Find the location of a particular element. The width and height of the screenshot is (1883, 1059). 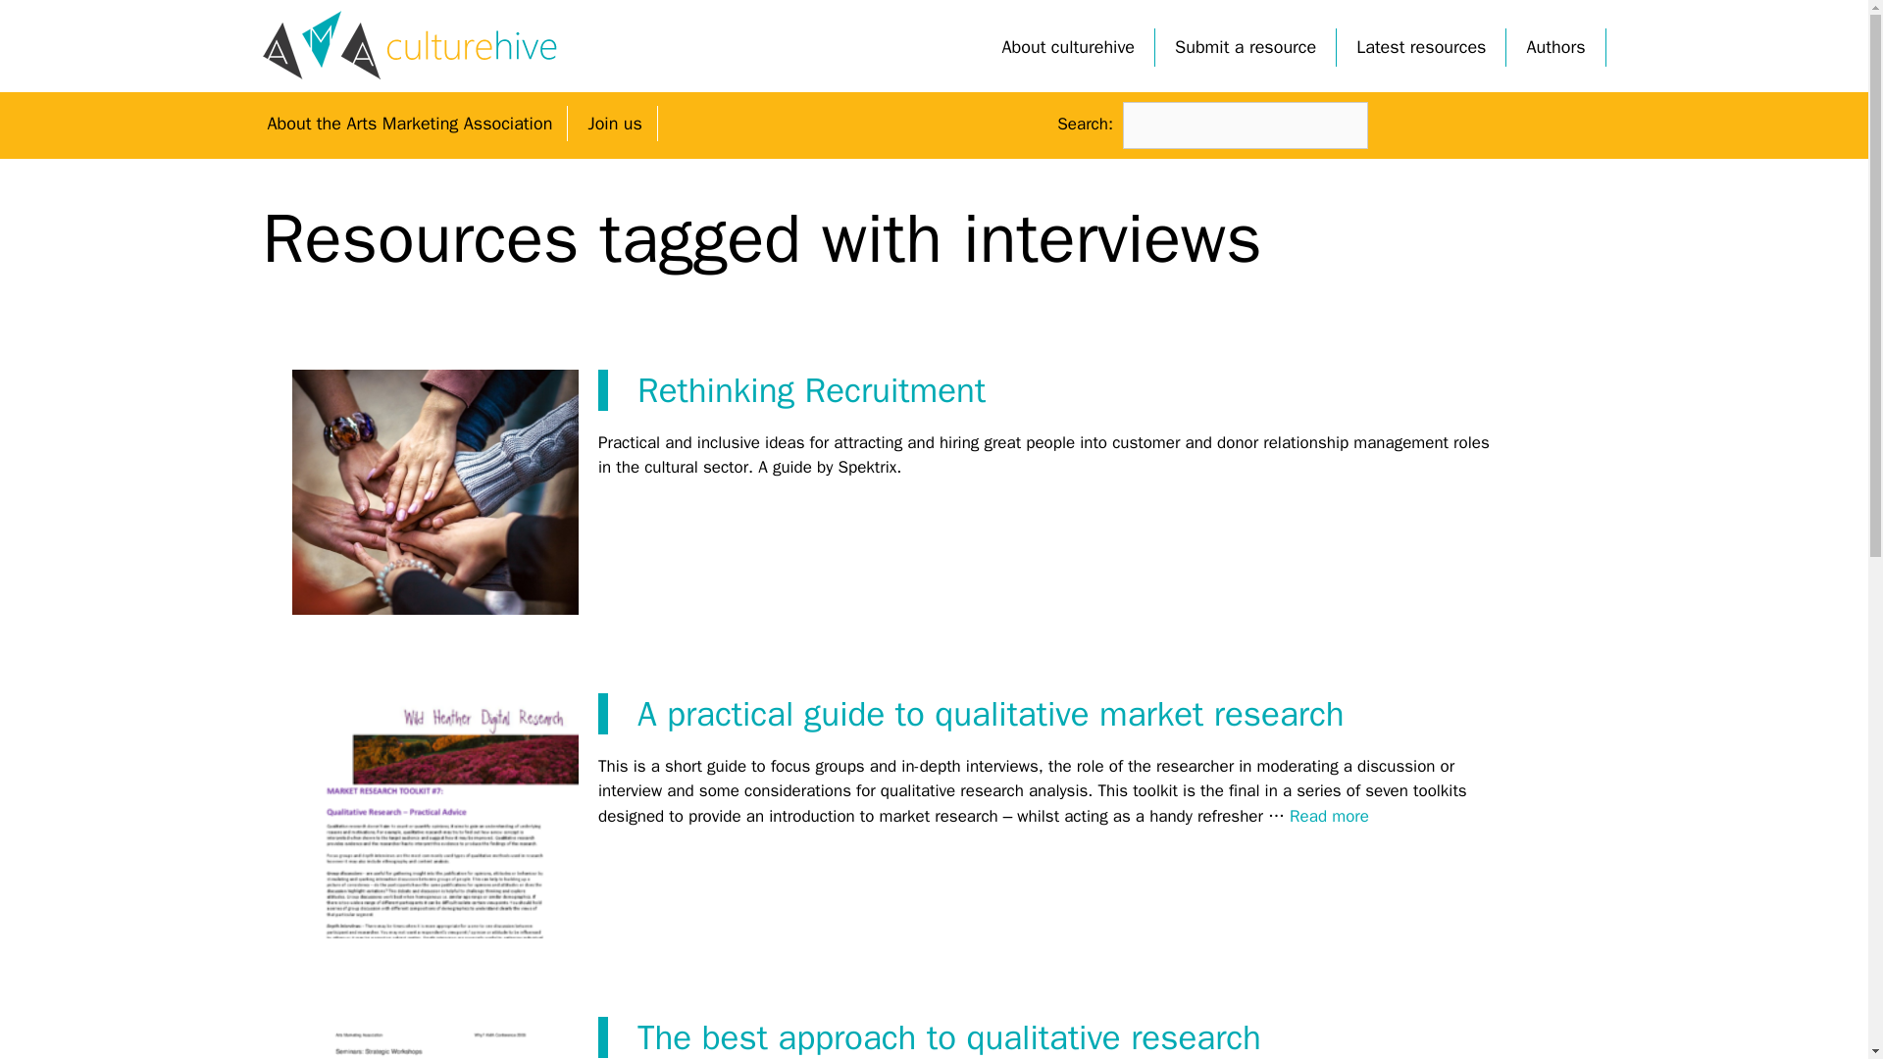

Rethinking Recruitment is located at coordinates (811, 390).